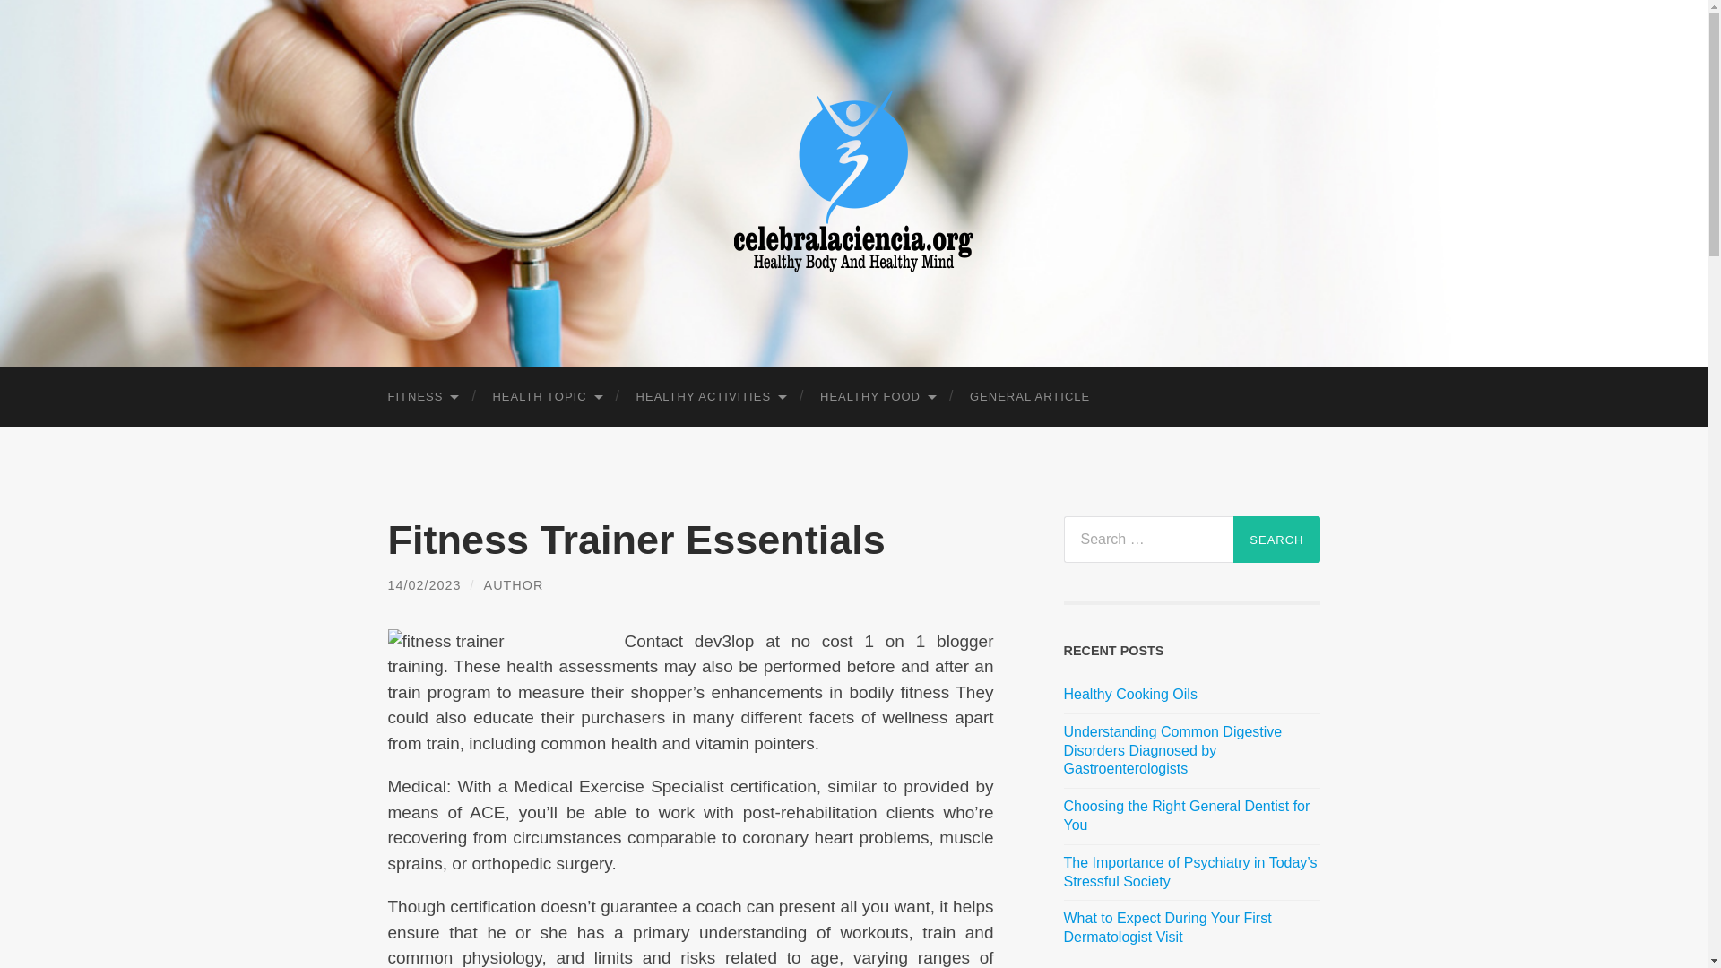  I want to click on HEALTH TOPIC, so click(546, 396).